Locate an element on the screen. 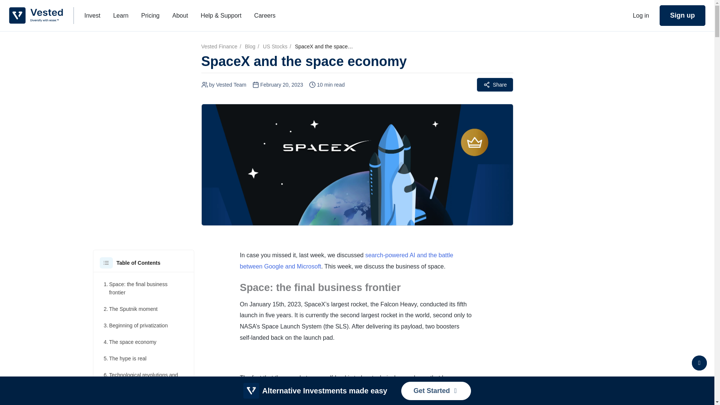 The image size is (720, 405). Beginning of privatization is located at coordinates (136, 325).